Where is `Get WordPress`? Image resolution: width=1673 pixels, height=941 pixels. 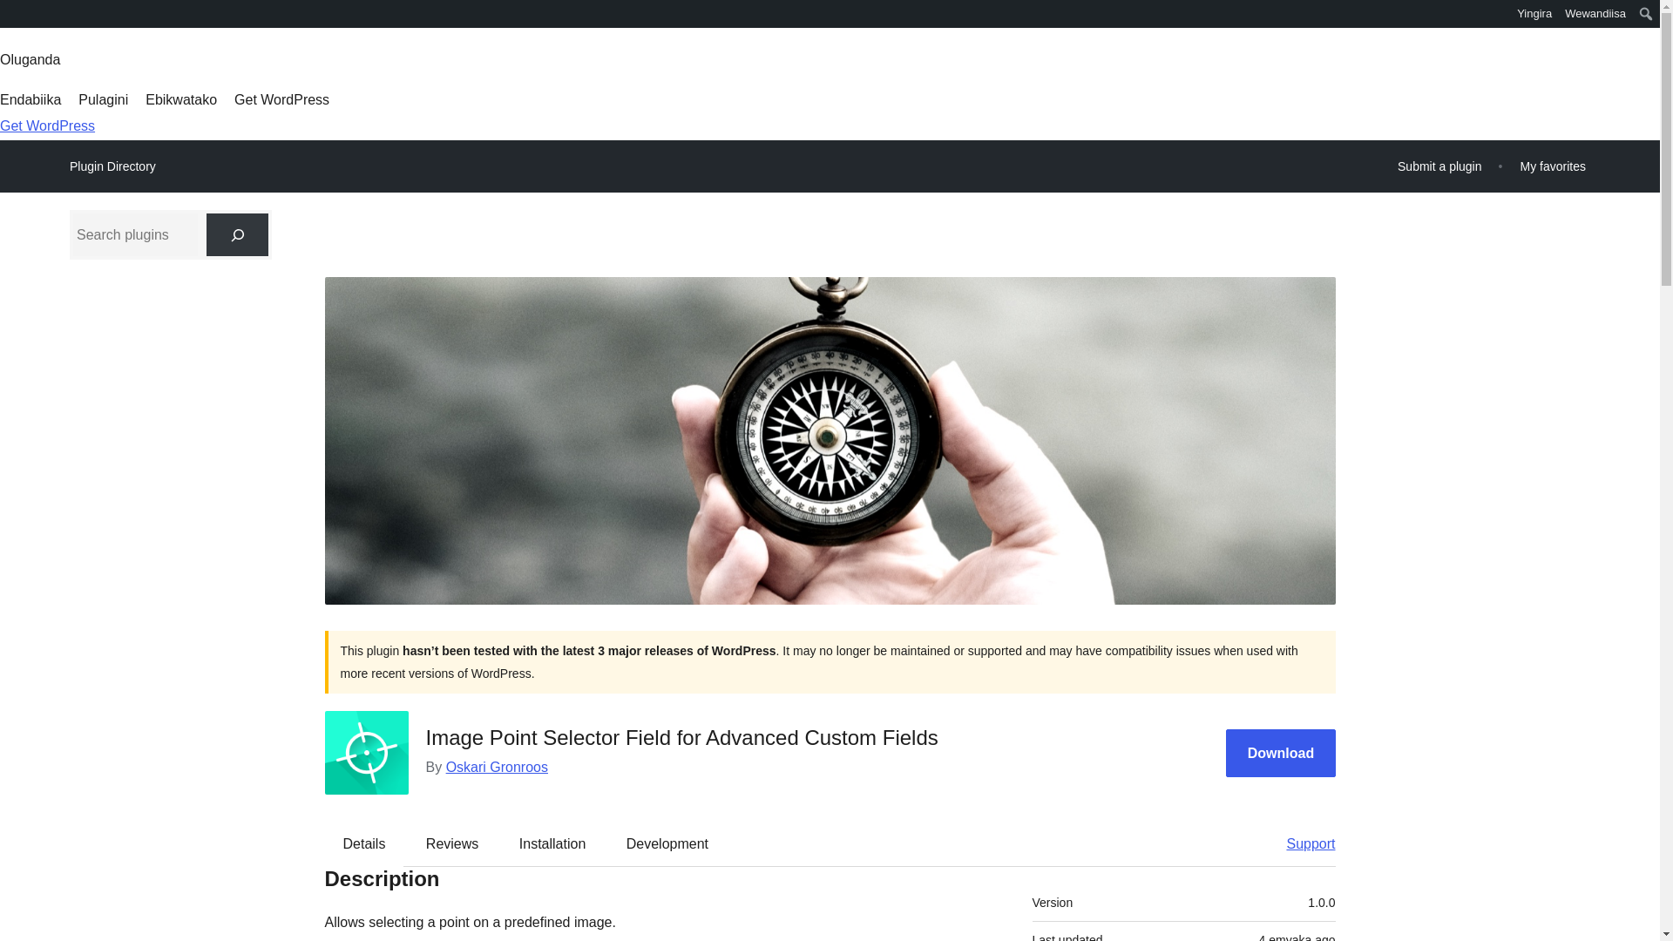 Get WordPress is located at coordinates (47, 125).